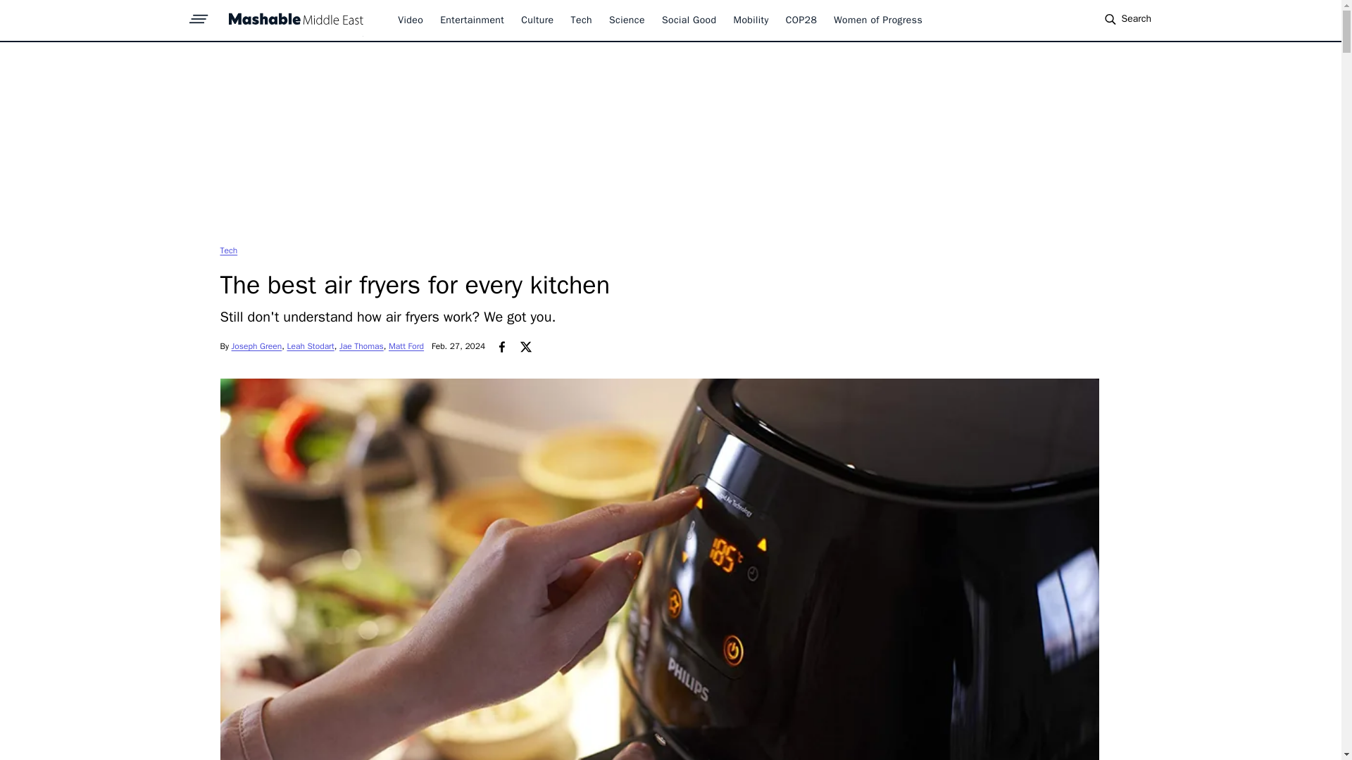  Describe the element at coordinates (361, 346) in the screenshot. I see `Jae Thomas` at that location.